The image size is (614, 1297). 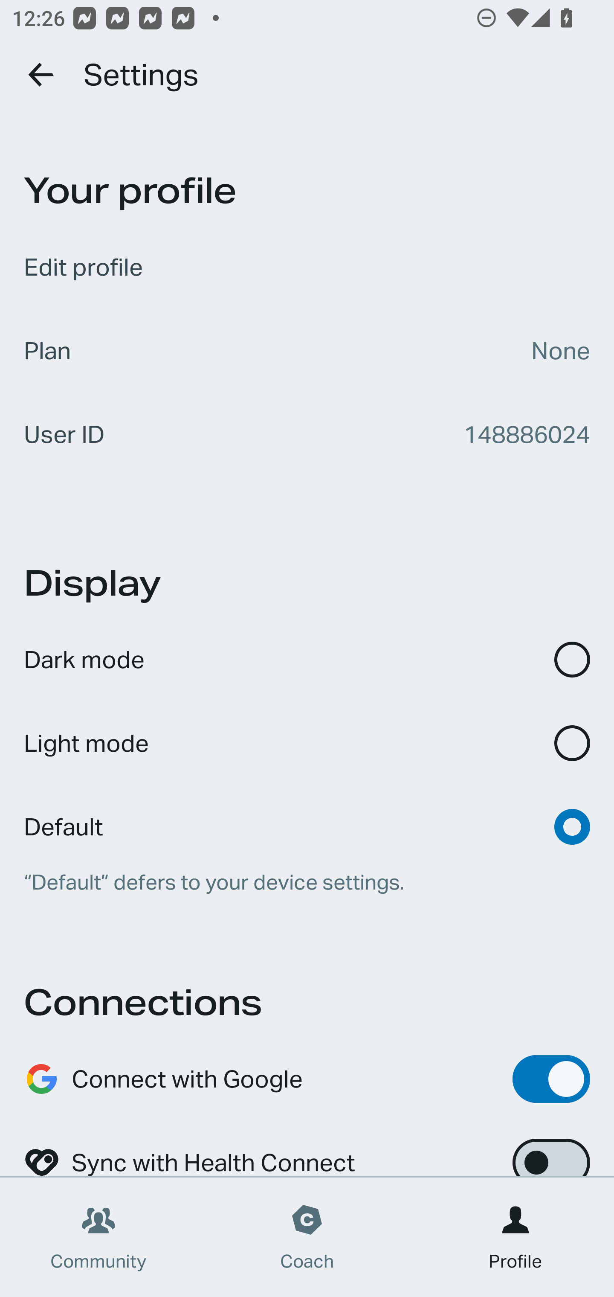 I want to click on Connect with Google, so click(x=307, y=1079).